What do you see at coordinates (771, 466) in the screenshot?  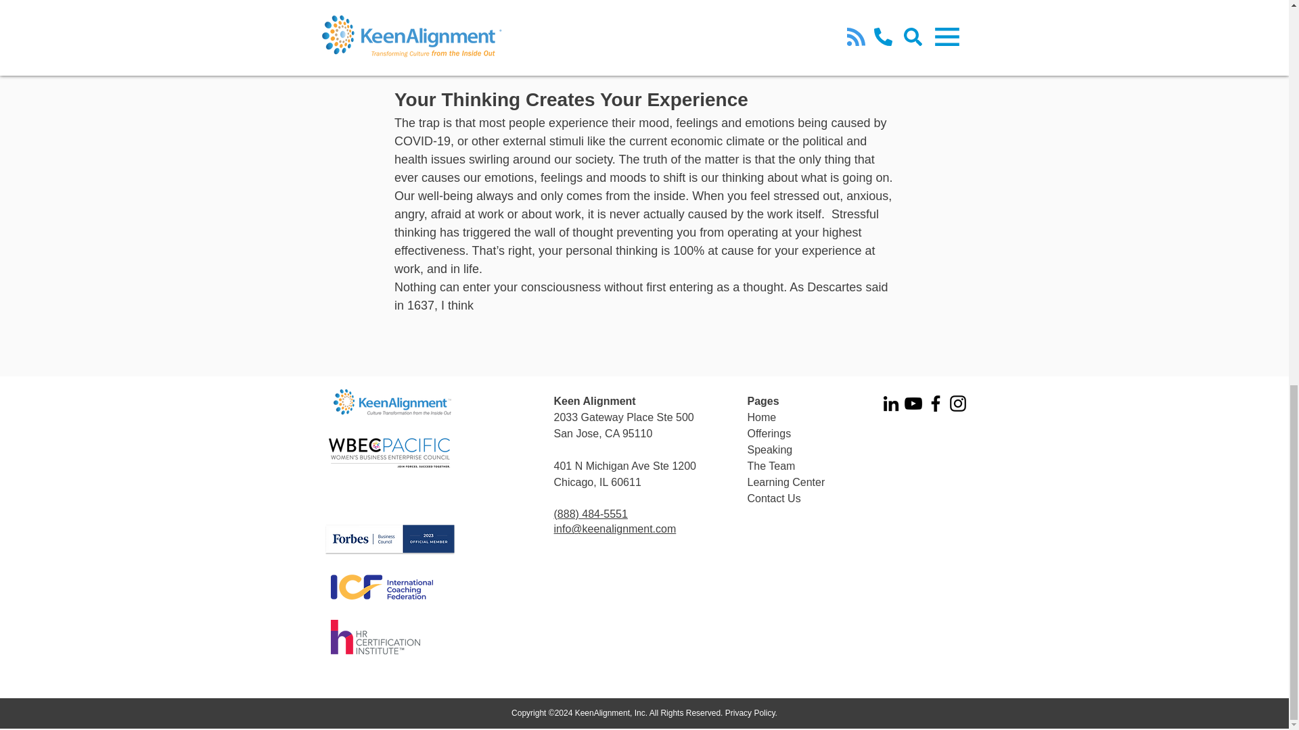 I see `The Team` at bounding box center [771, 466].